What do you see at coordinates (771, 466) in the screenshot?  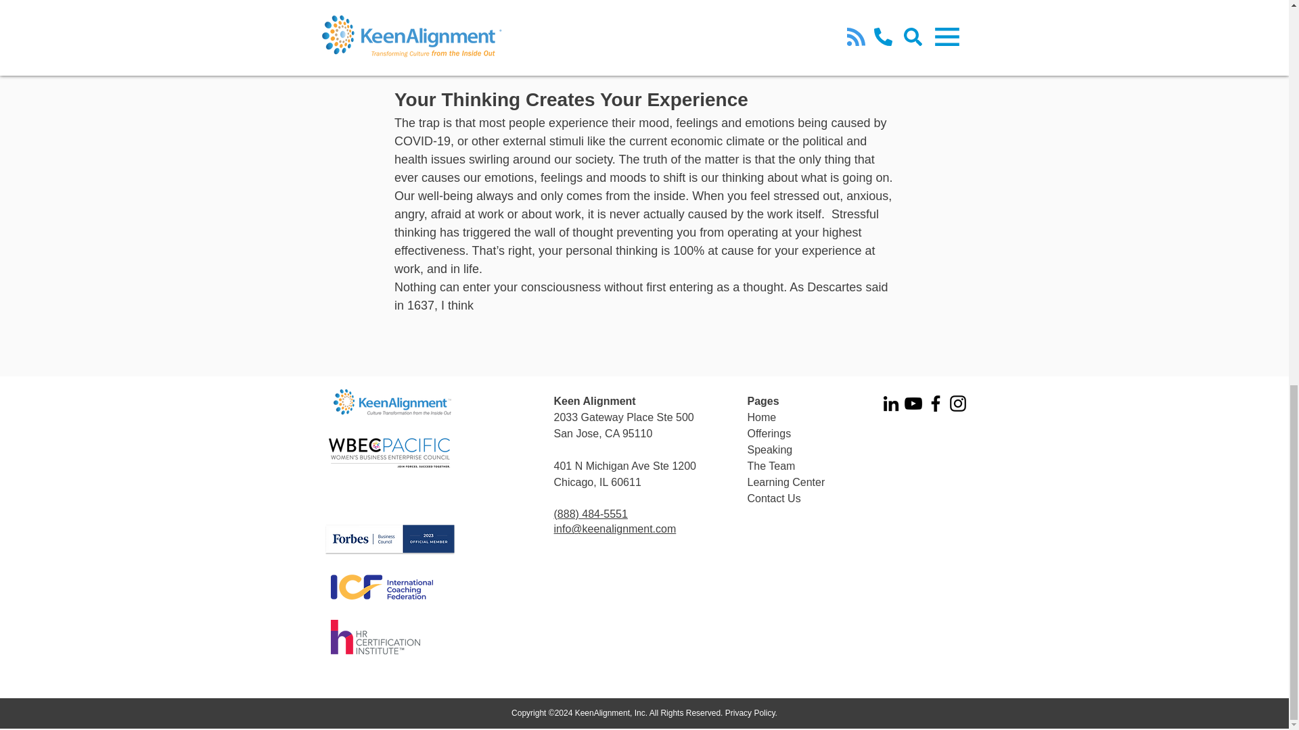 I see `The Team` at bounding box center [771, 466].